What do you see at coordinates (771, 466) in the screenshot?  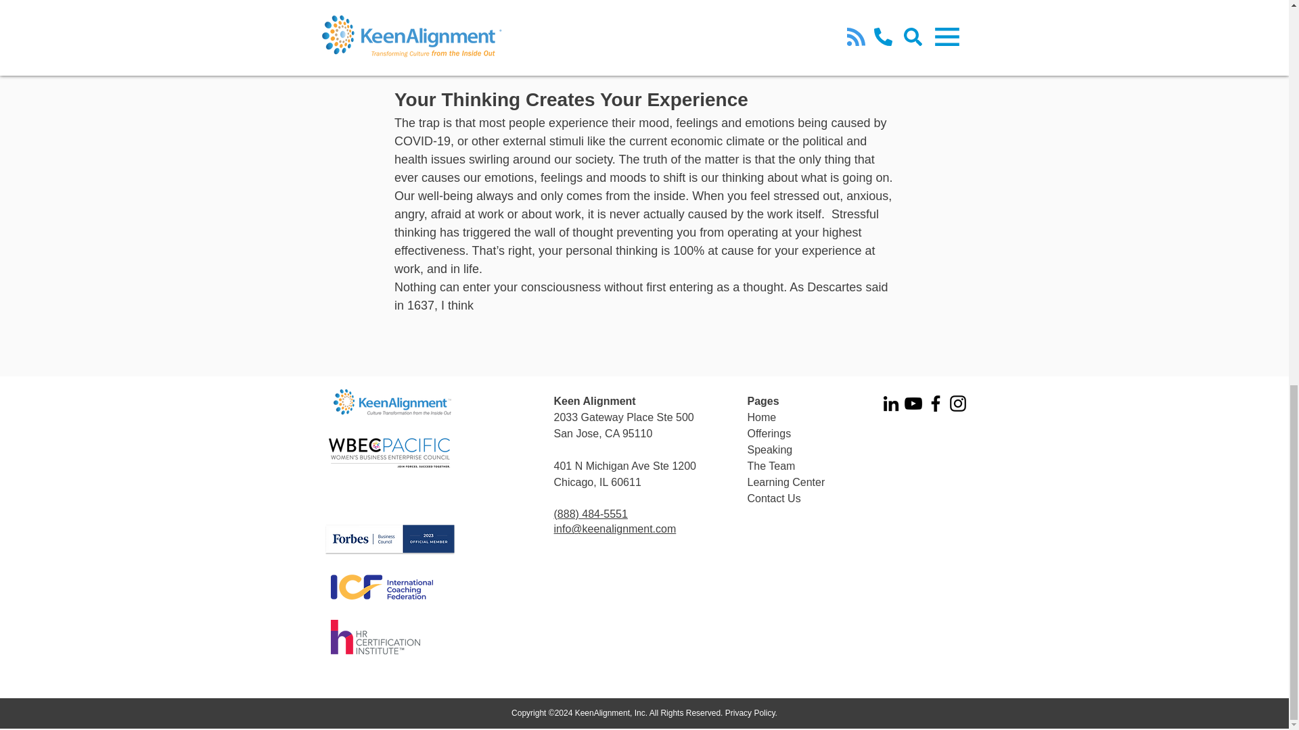 I see `The Team` at bounding box center [771, 466].